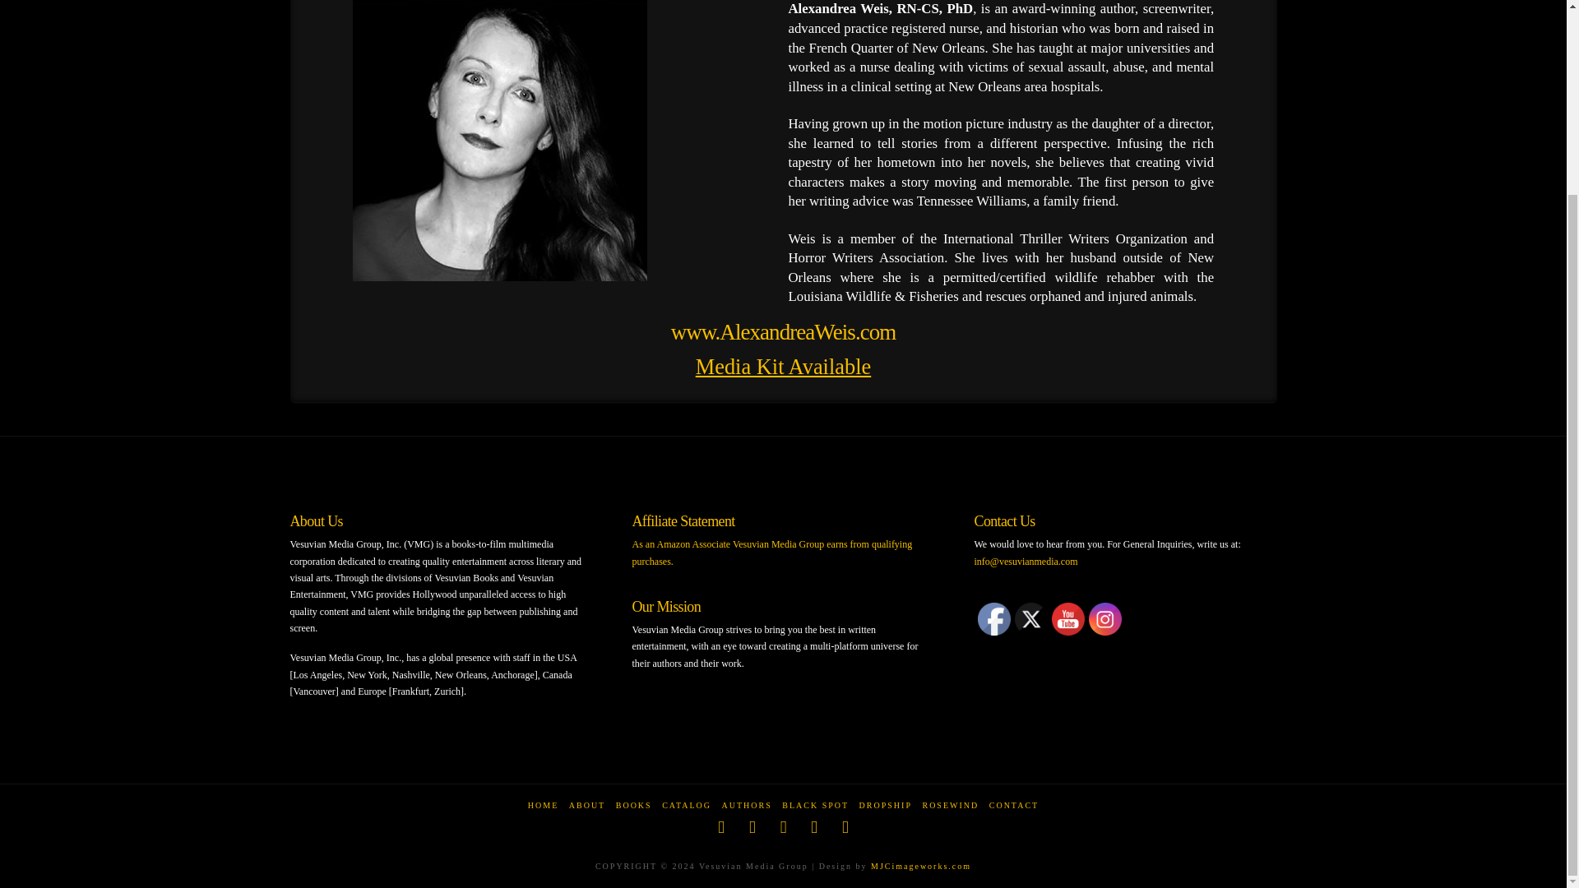 The width and height of the screenshot is (1579, 888). What do you see at coordinates (993, 619) in the screenshot?
I see `Facebook` at bounding box center [993, 619].